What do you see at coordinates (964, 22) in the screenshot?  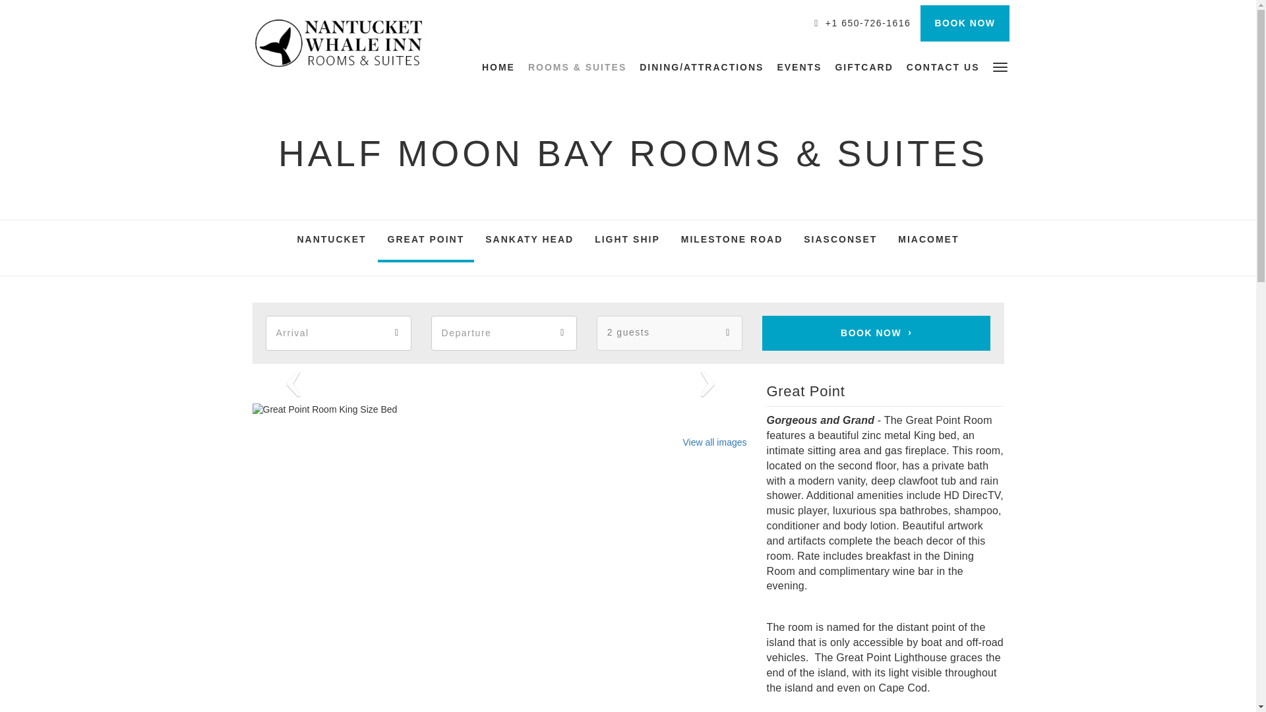 I see `BOOK NOW` at bounding box center [964, 22].